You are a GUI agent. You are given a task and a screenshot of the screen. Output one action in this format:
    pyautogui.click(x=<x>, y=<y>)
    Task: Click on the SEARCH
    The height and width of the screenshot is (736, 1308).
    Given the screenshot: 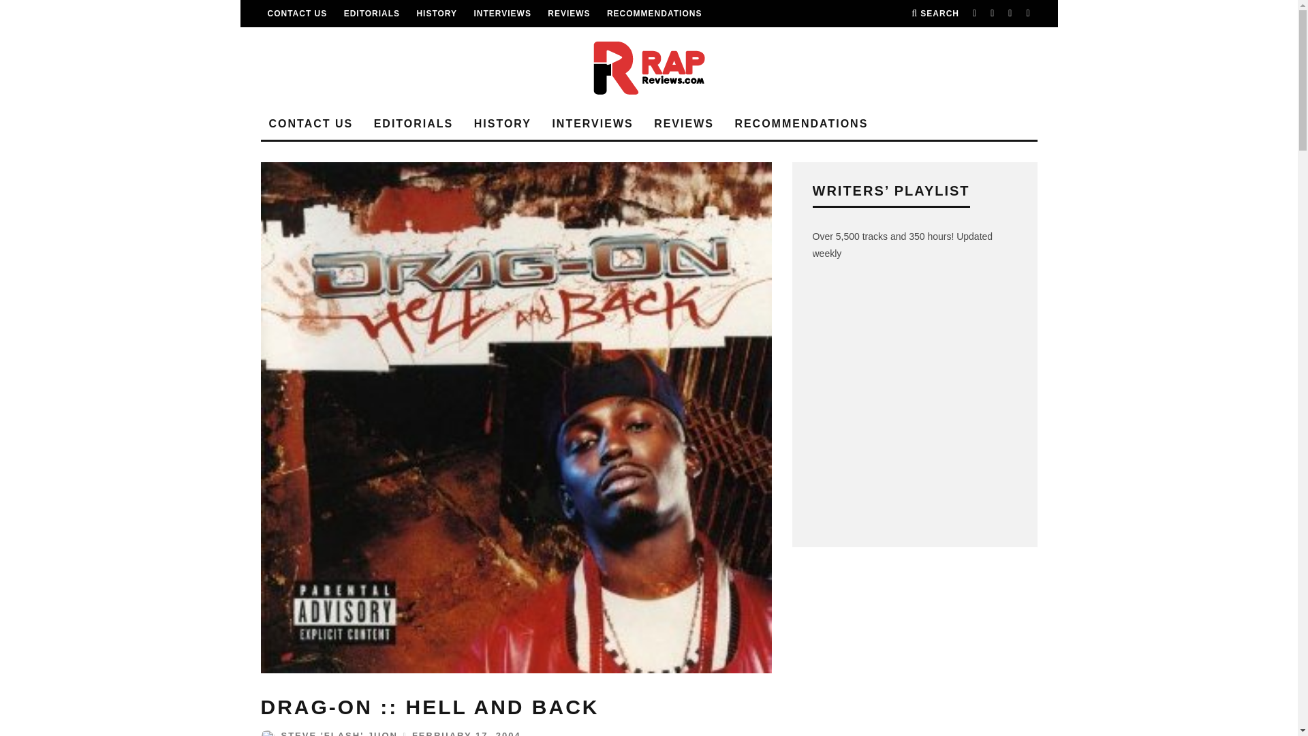 What is the action you would take?
    pyautogui.click(x=935, y=14)
    